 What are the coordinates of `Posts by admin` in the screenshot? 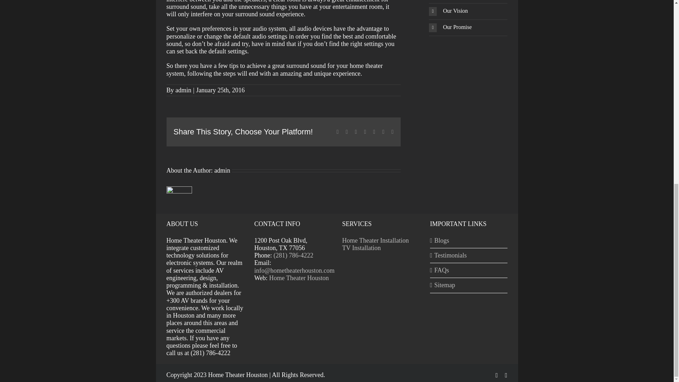 It's located at (222, 170).